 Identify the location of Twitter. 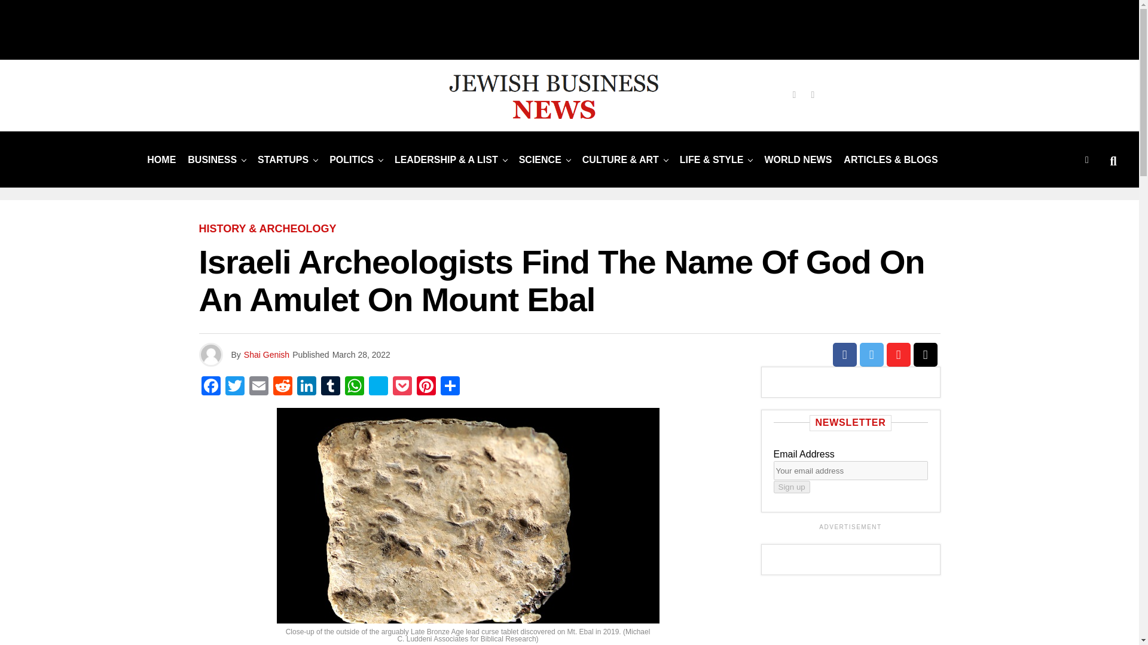
(234, 387).